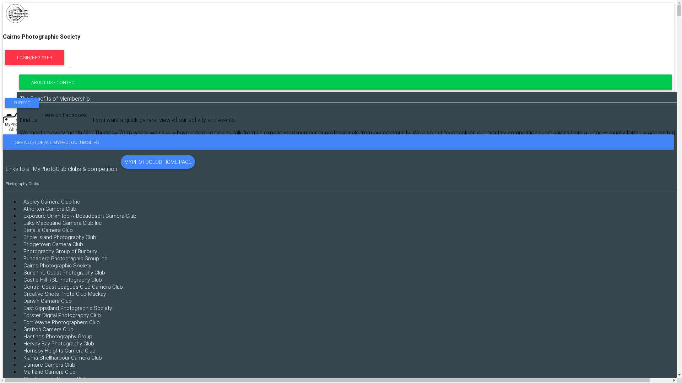  Describe the element at coordinates (64, 272) in the screenshot. I see `Sunshine Coast Photography Club` at that location.